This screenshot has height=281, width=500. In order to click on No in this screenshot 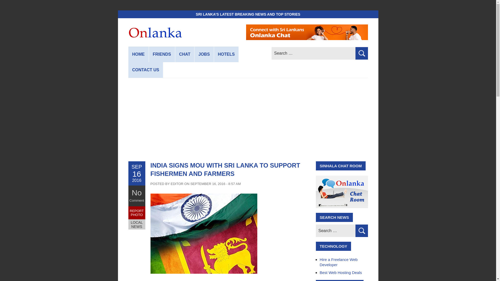, I will do `click(136, 193)`.